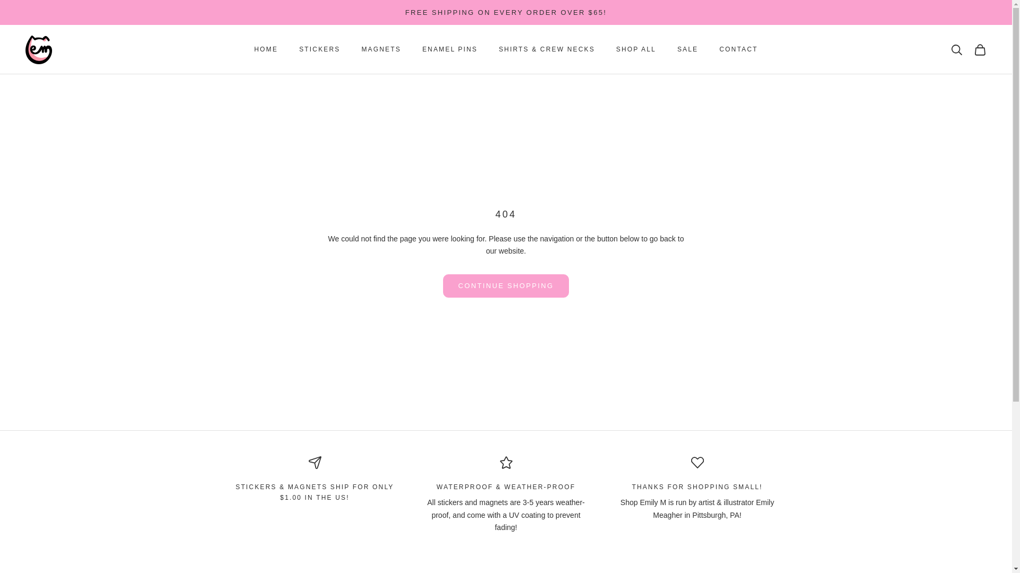 This screenshot has width=1020, height=573. I want to click on MAGNETS, so click(380, 49).